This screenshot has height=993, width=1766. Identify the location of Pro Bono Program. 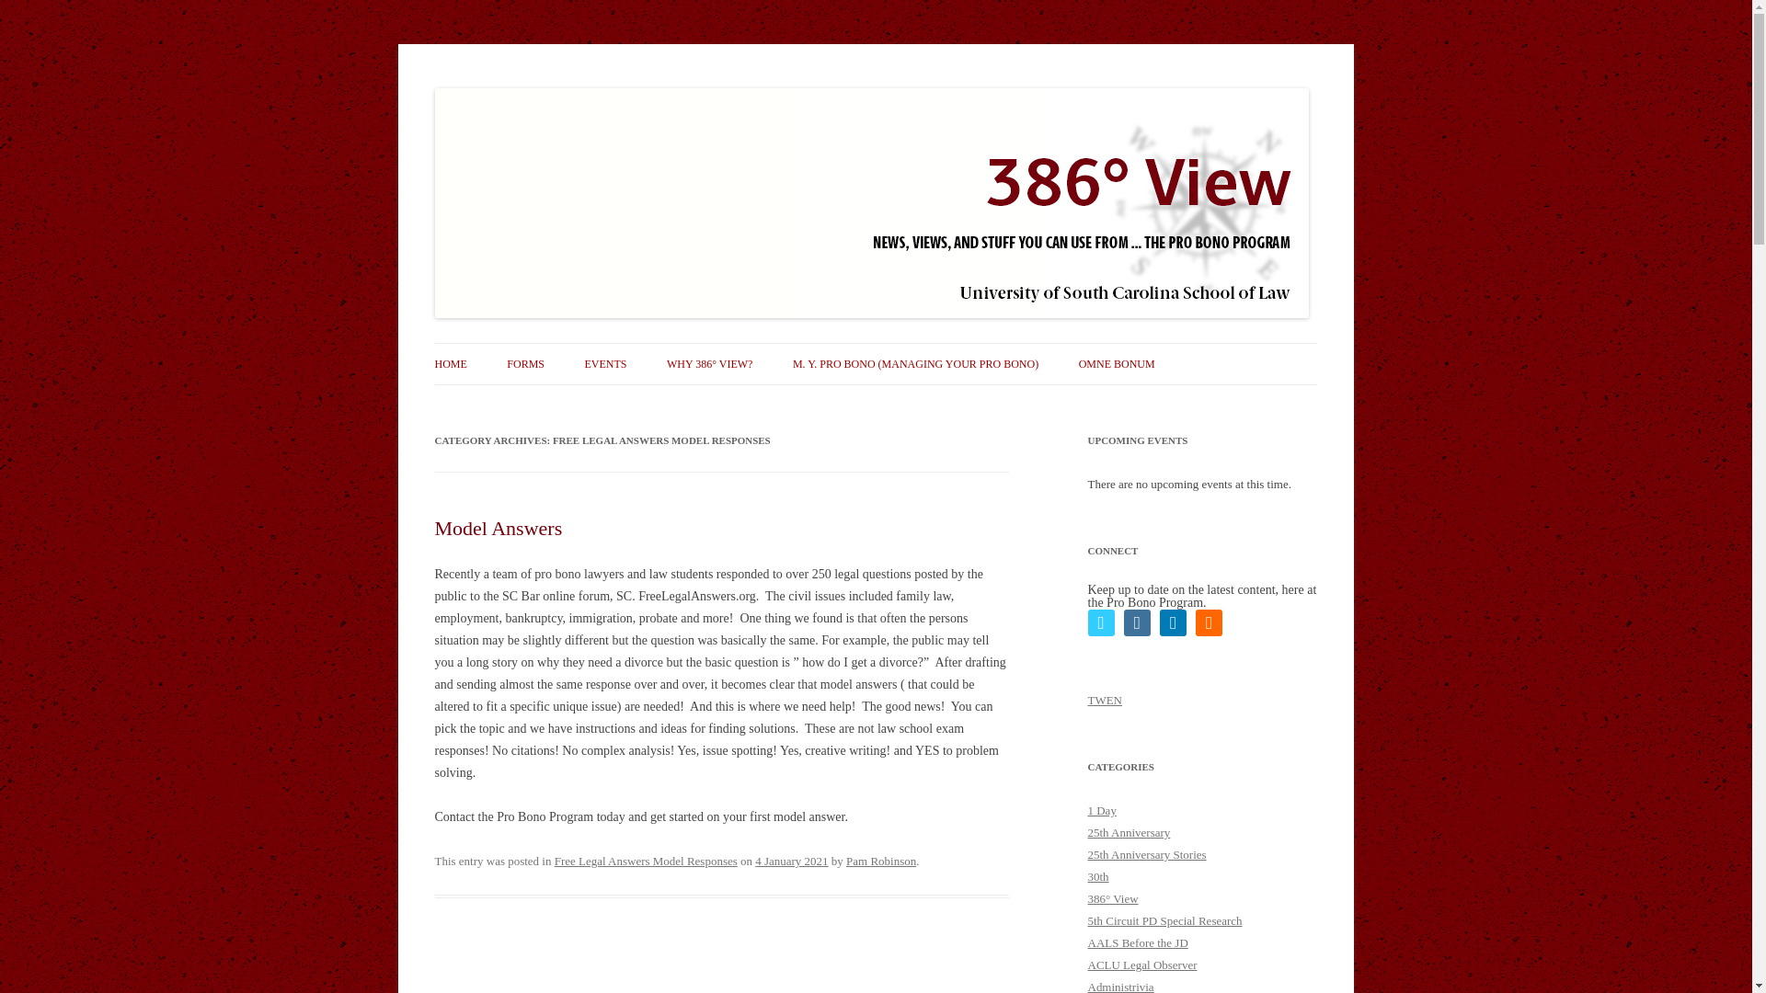
(530, 88).